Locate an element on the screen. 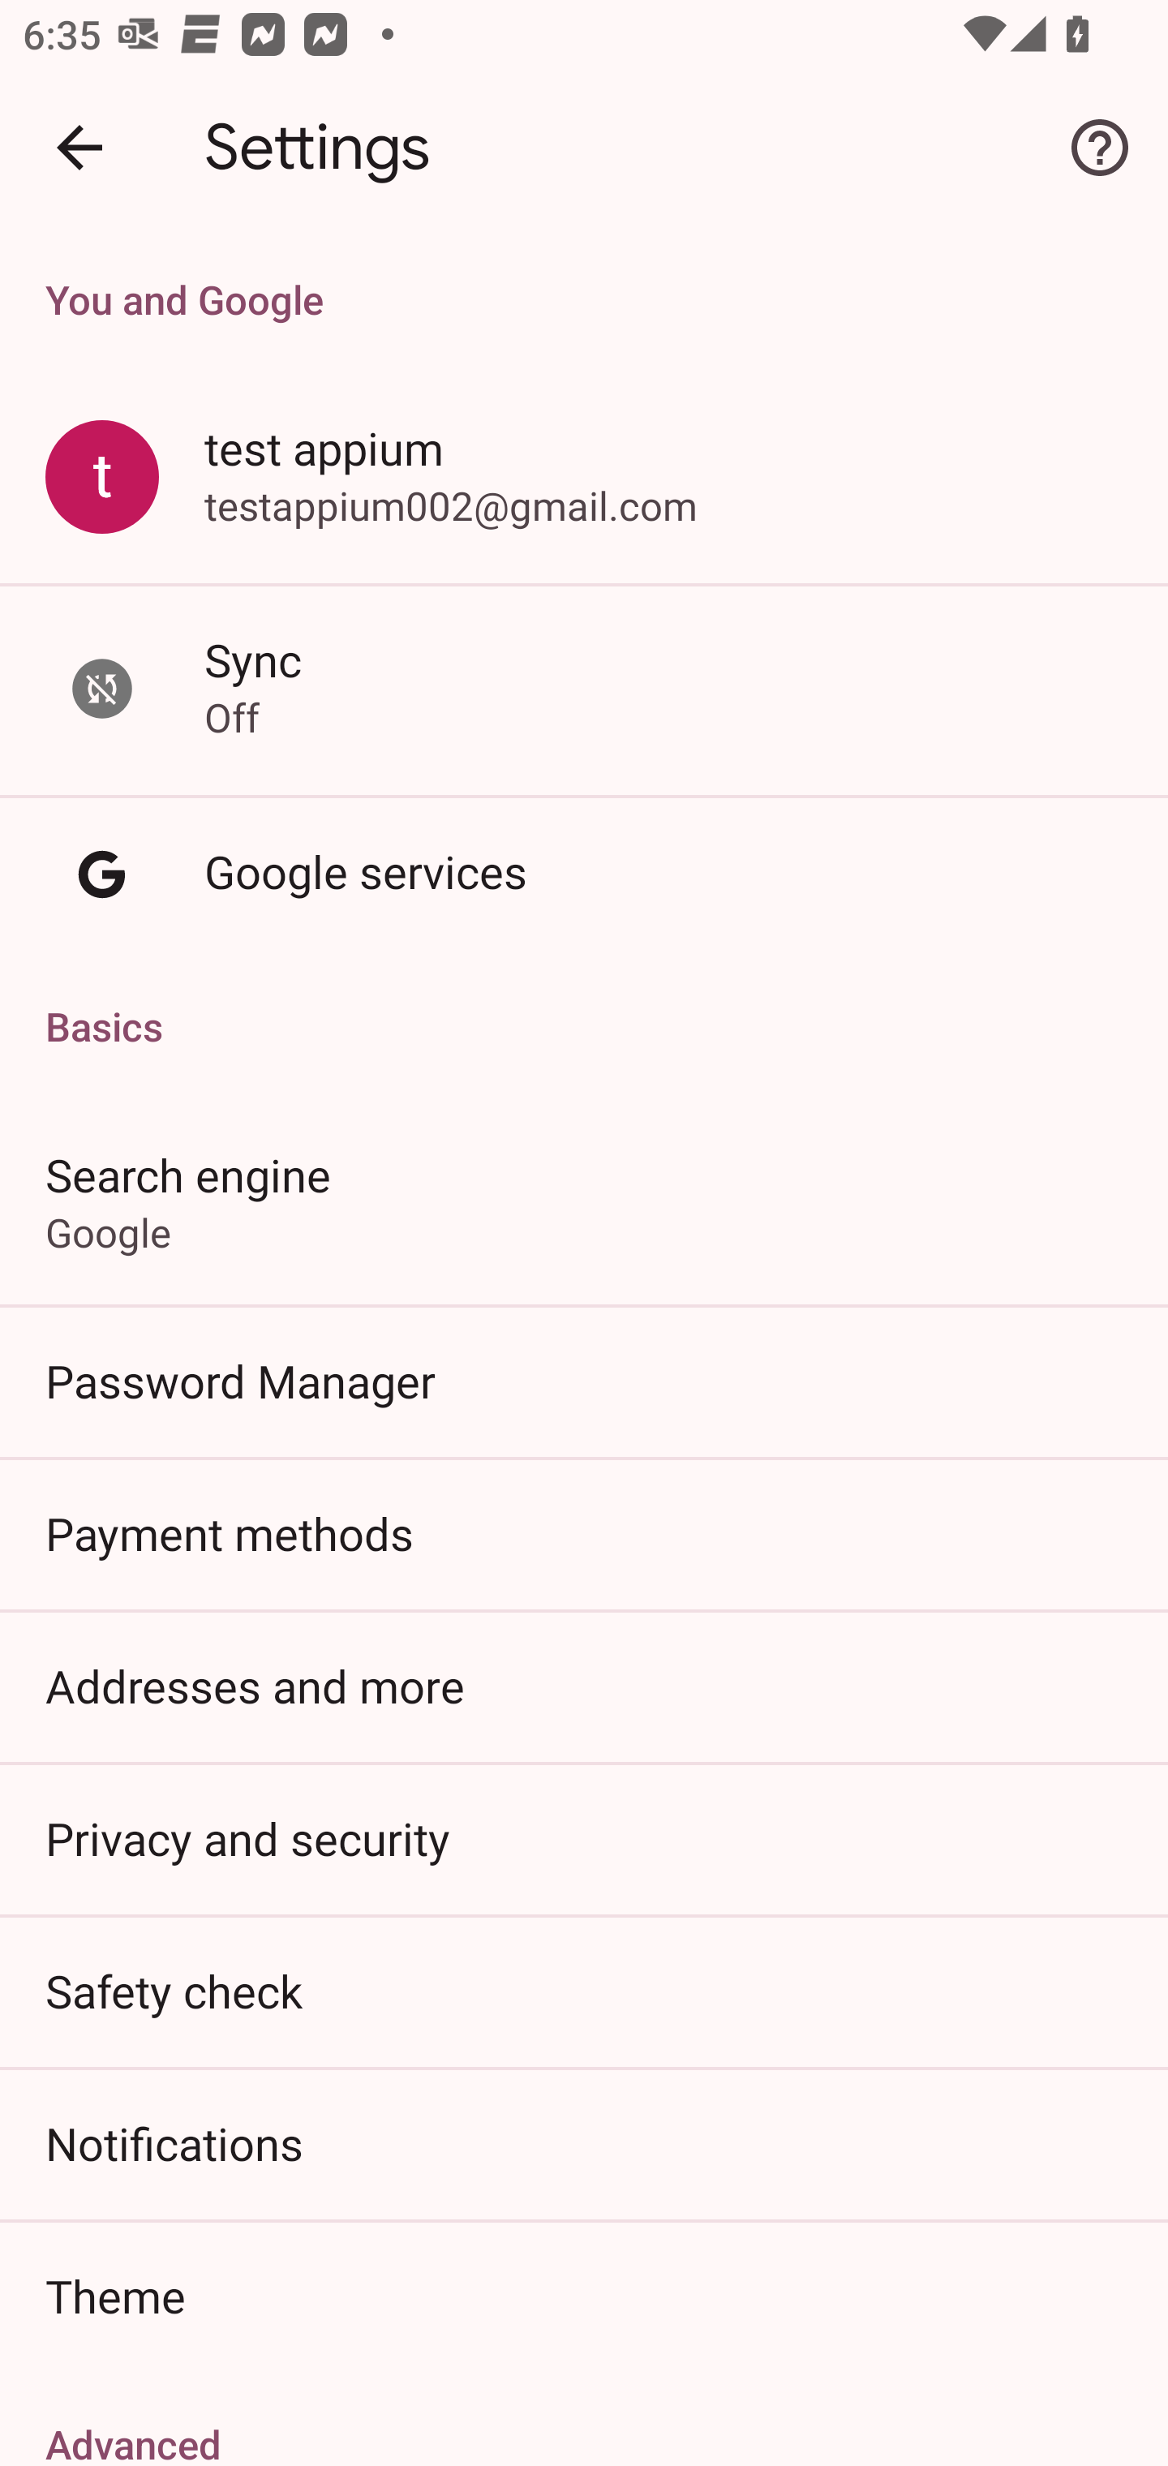  Theme is located at coordinates (584, 2296).